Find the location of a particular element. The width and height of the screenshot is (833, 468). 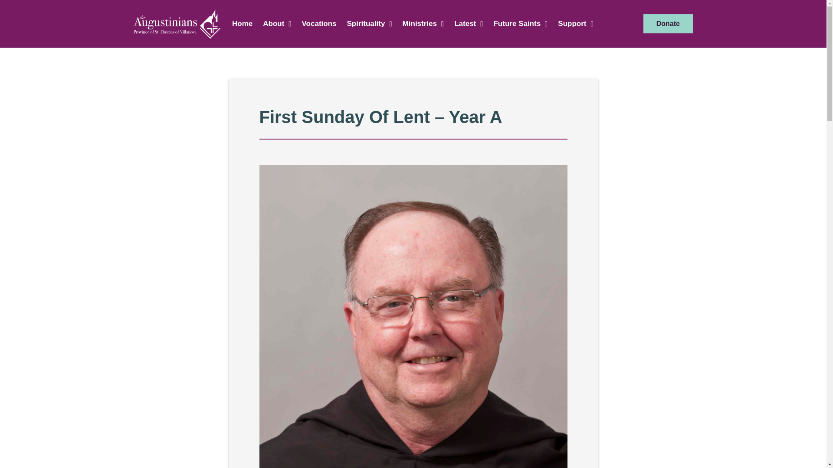

Ministries is located at coordinates (423, 23).